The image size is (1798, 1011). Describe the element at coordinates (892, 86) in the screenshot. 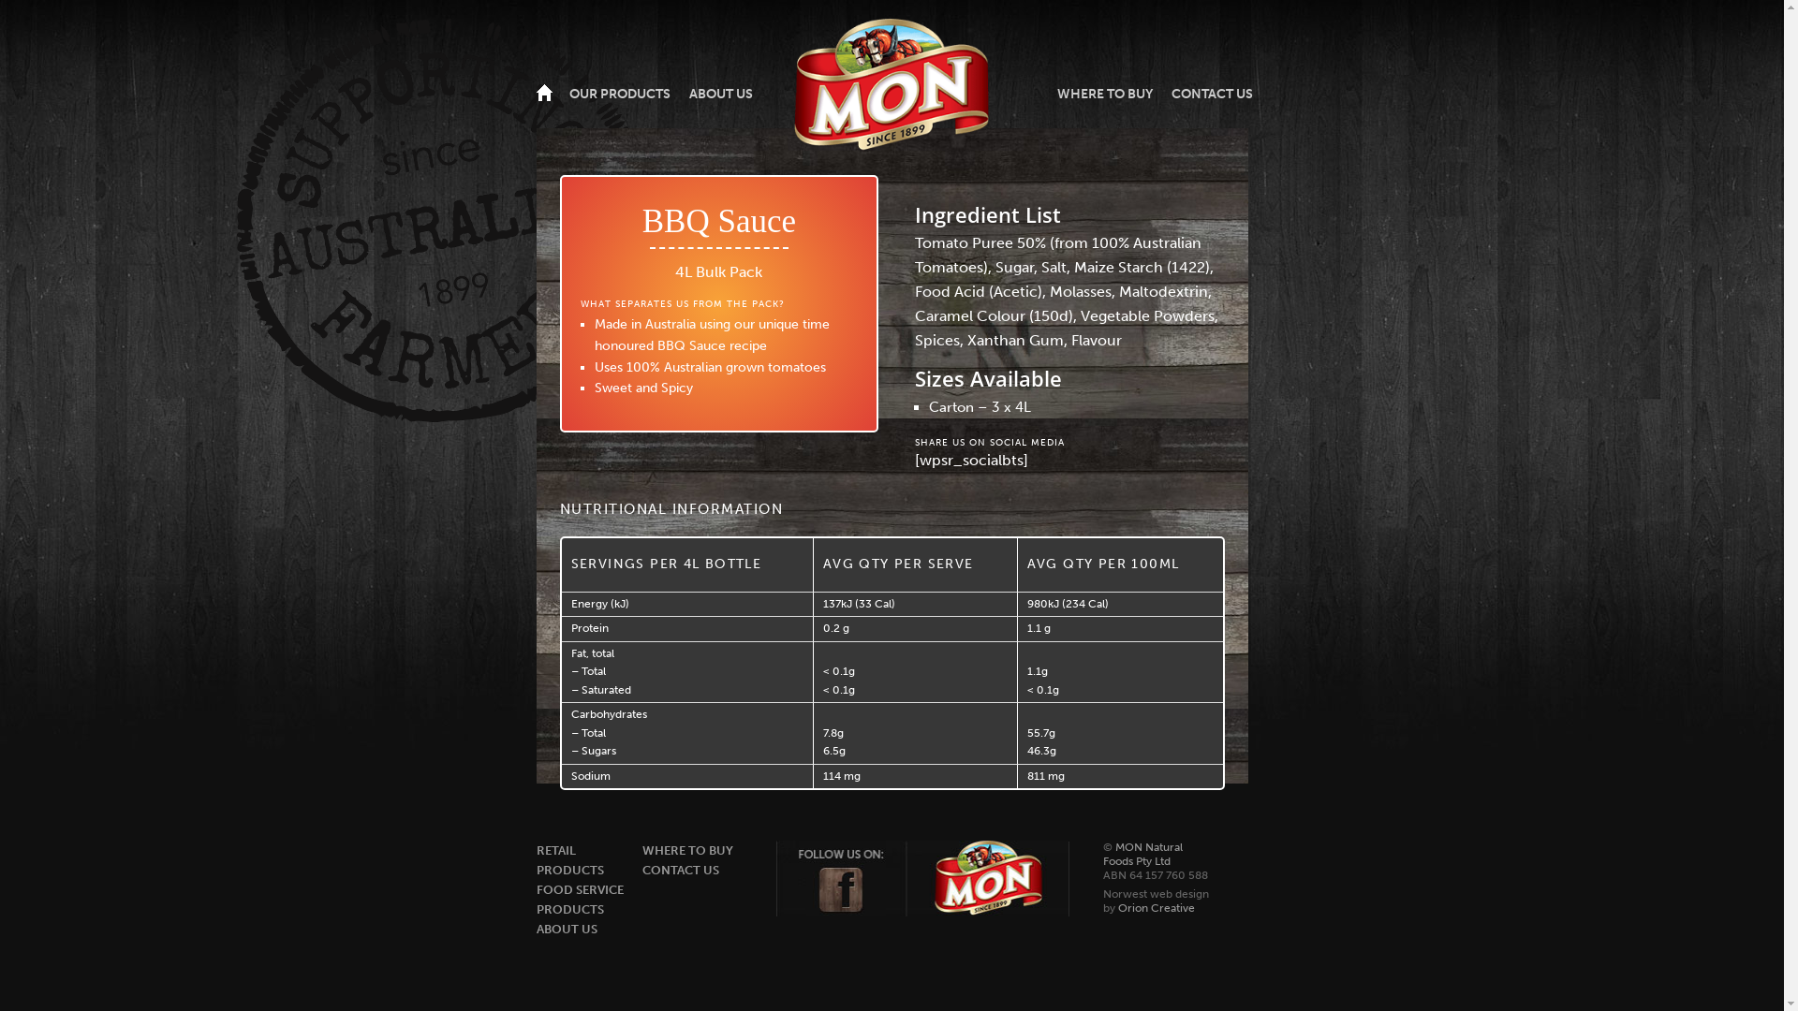

I see `MON Natural Foods` at that location.